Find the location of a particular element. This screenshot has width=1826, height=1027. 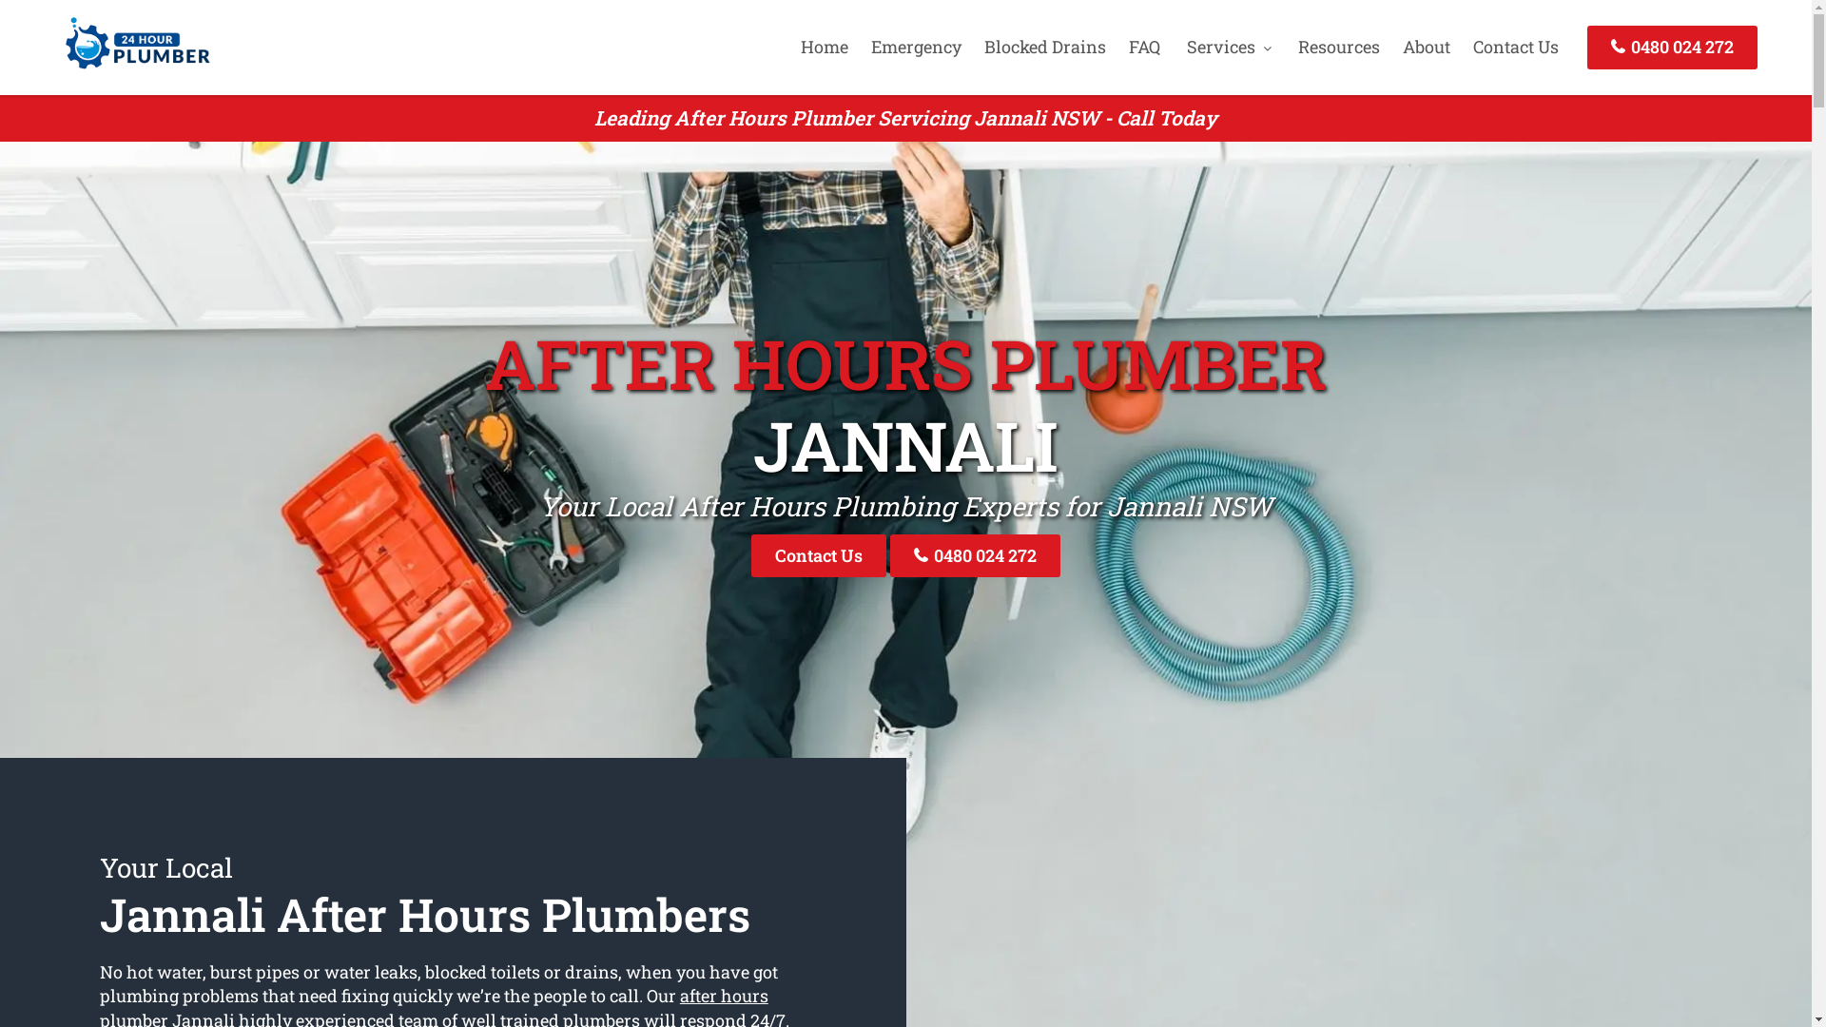

Resources is located at coordinates (1339, 47).